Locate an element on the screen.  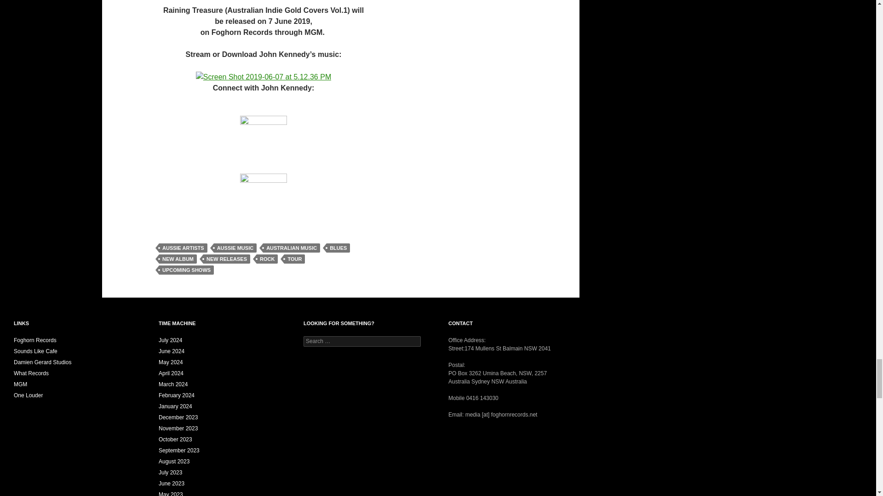
Foghorn Records is located at coordinates (35, 340).